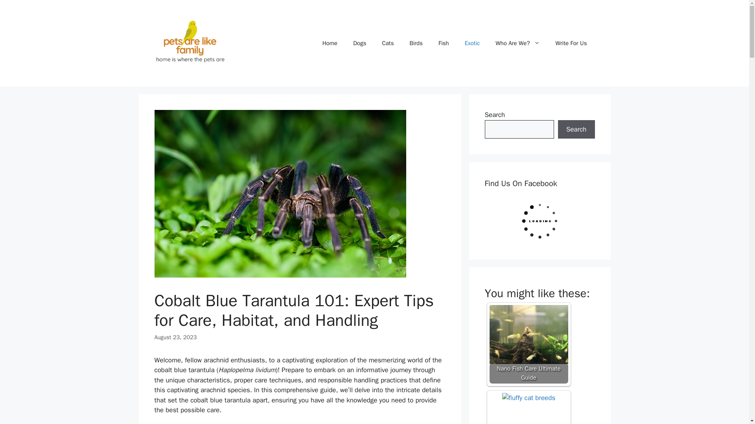 The height and width of the screenshot is (424, 755). Describe the element at coordinates (571, 43) in the screenshot. I see `Write For Us` at that location.